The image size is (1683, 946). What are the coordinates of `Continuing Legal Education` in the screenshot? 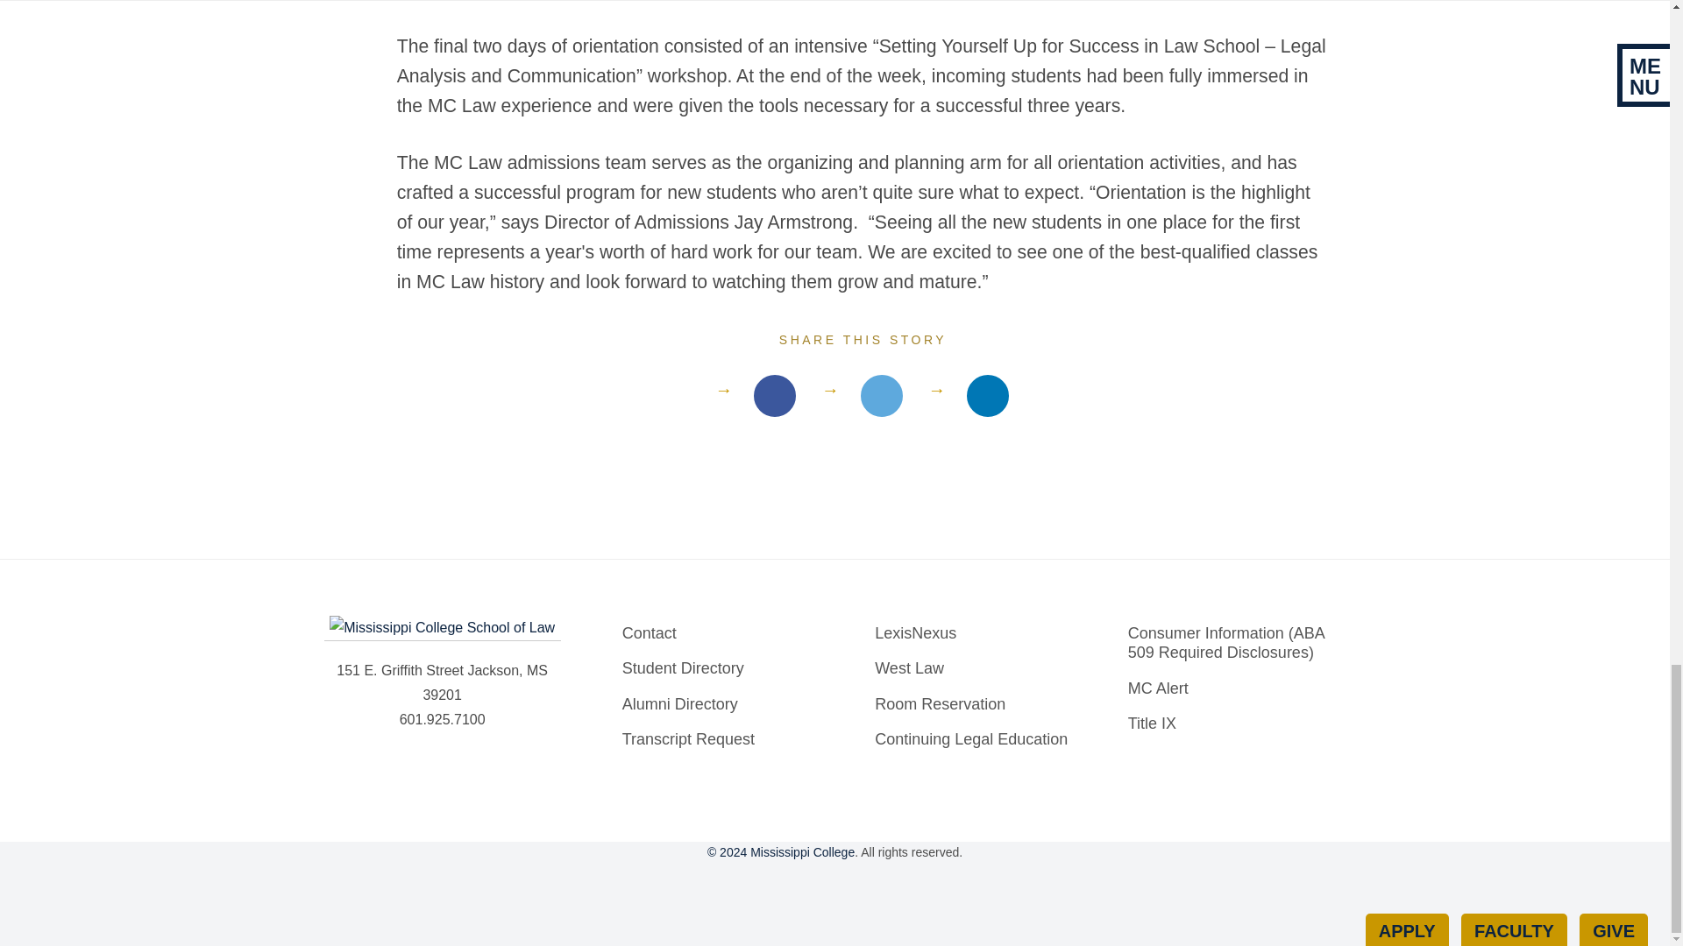 It's located at (979, 739).